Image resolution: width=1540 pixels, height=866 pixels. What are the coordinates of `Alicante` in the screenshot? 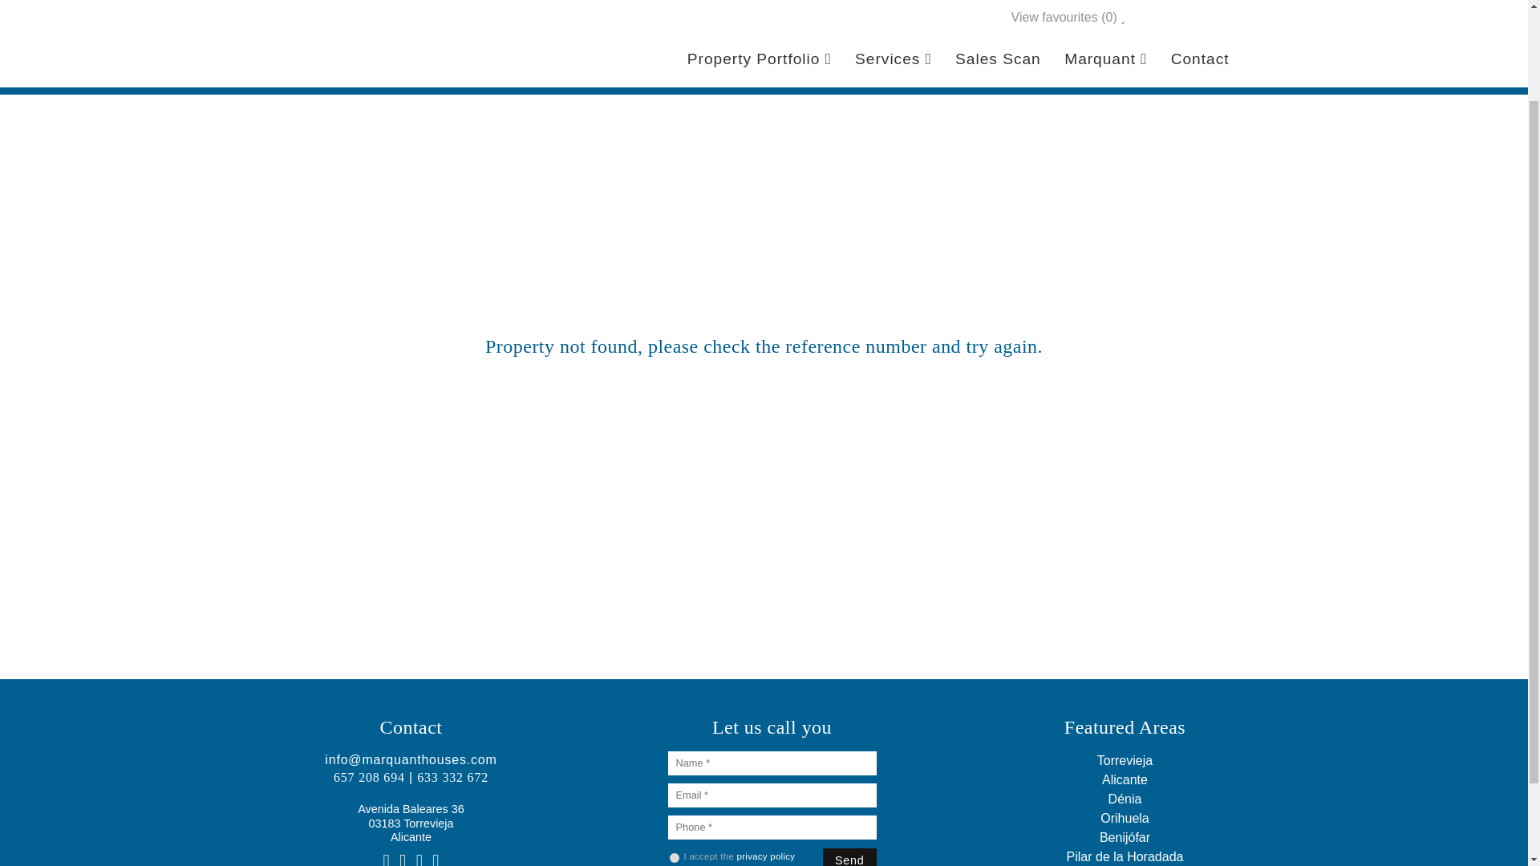 It's located at (1125, 779).